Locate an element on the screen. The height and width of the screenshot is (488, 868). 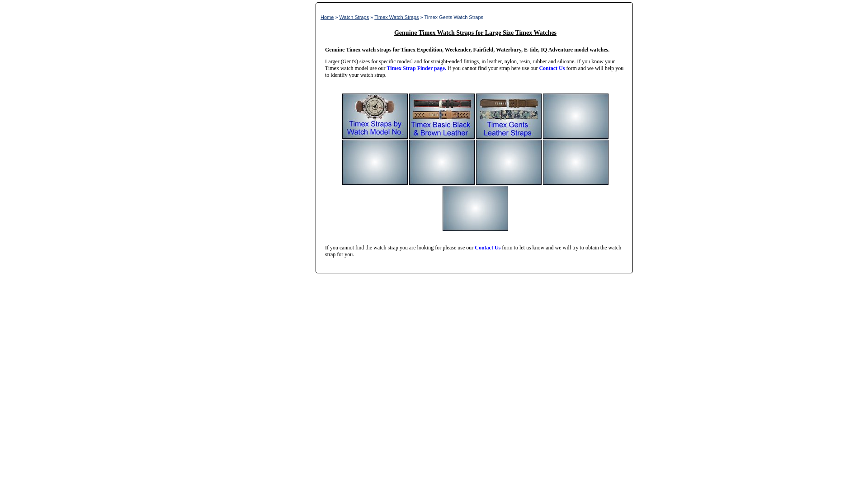
Watch Battery contact form is located at coordinates (487, 248).